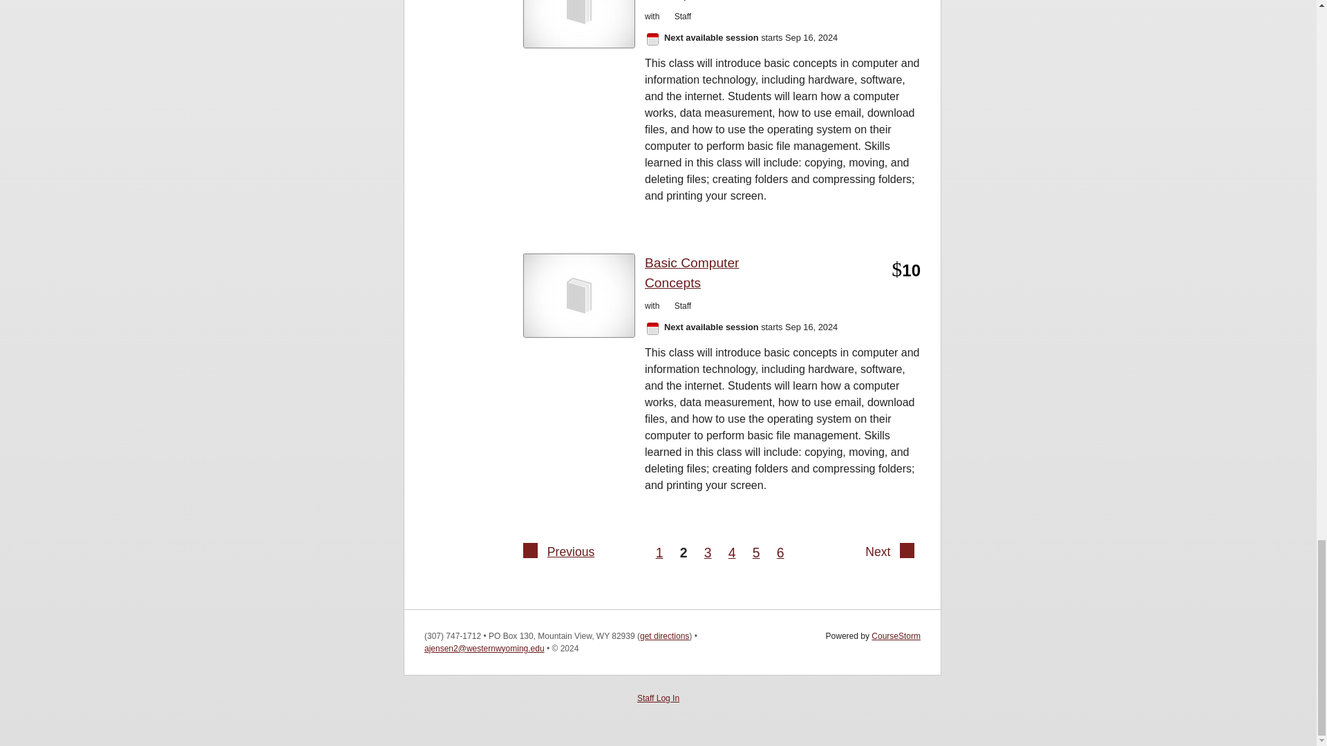  What do you see at coordinates (722, 274) in the screenshot?
I see `Basic Computer Concepts` at bounding box center [722, 274].